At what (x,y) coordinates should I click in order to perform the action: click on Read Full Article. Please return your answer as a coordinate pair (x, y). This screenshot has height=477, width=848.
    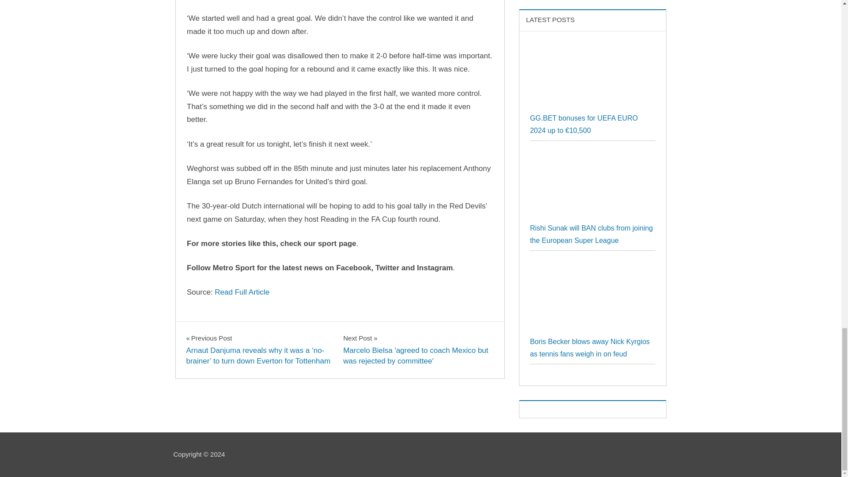
    Looking at the image, I should click on (242, 292).